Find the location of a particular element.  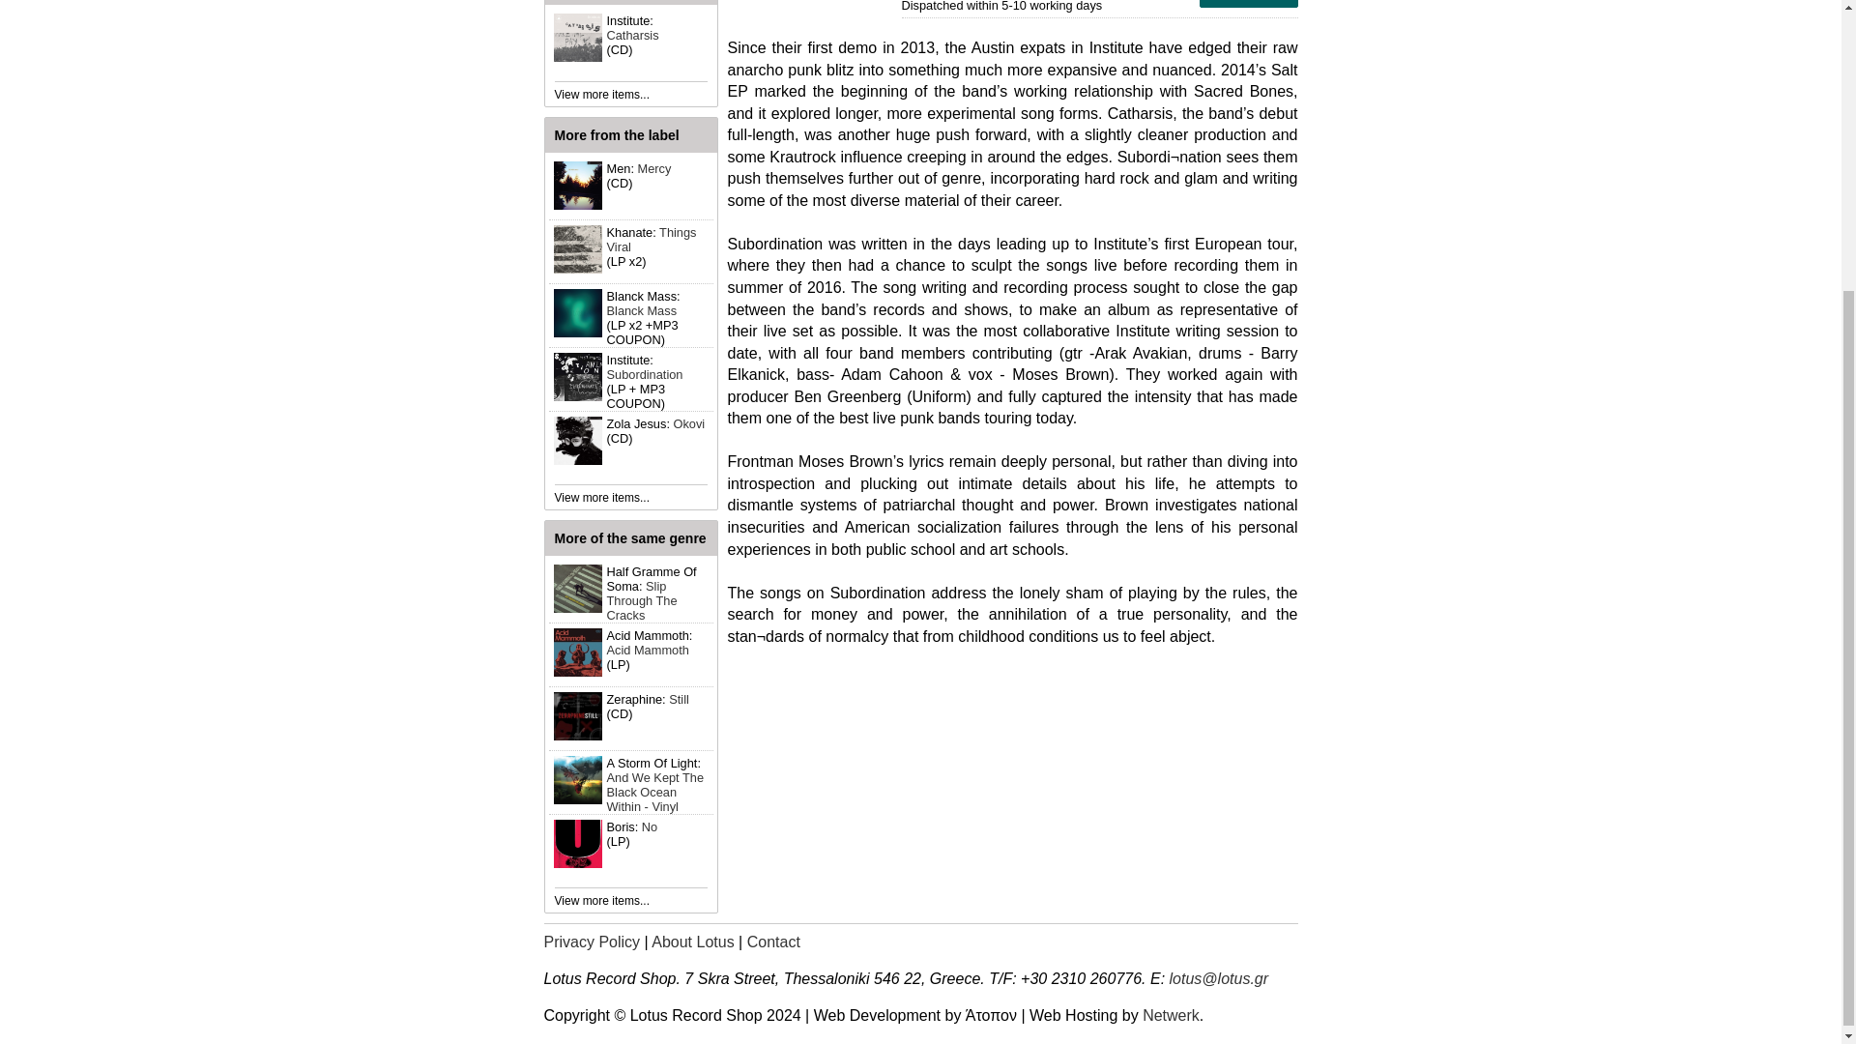

Netwerk is located at coordinates (1171, 1015).